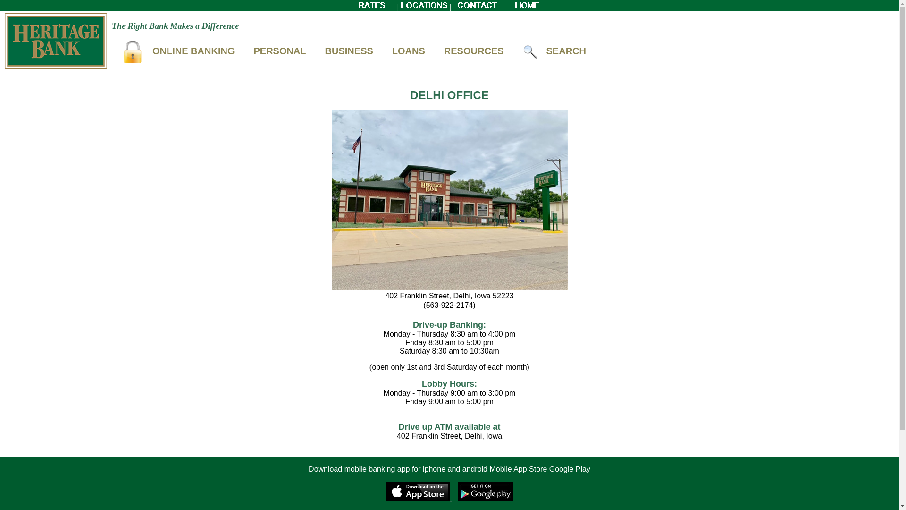  Describe the element at coordinates (554, 51) in the screenshot. I see `SEARCH` at that location.